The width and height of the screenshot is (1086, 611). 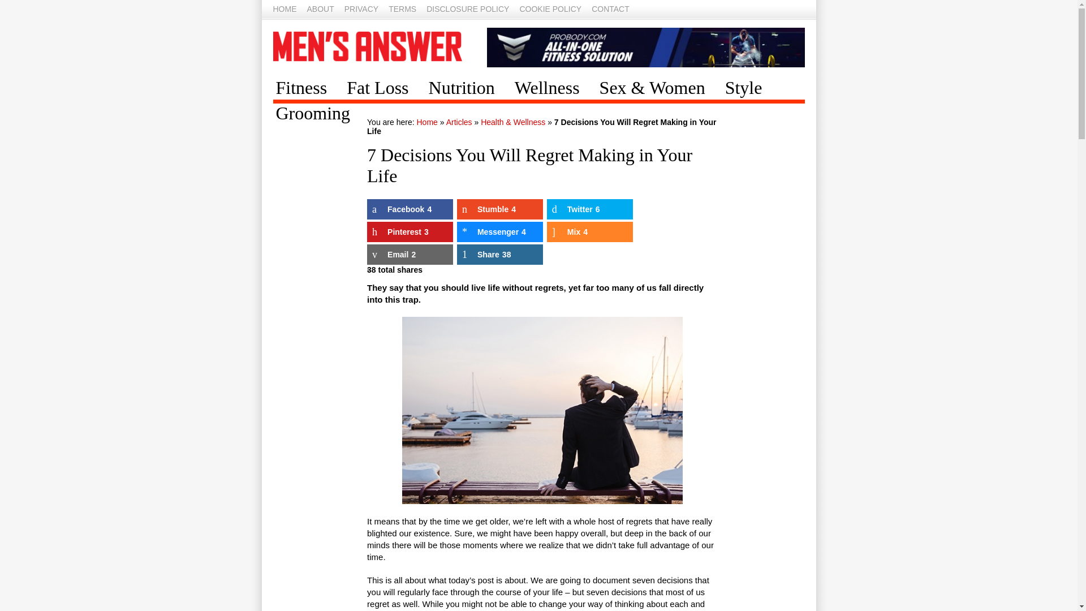 What do you see at coordinates (410, 209) in the screenshot?
I see `Facebook4` at bounding box center [410, 209].